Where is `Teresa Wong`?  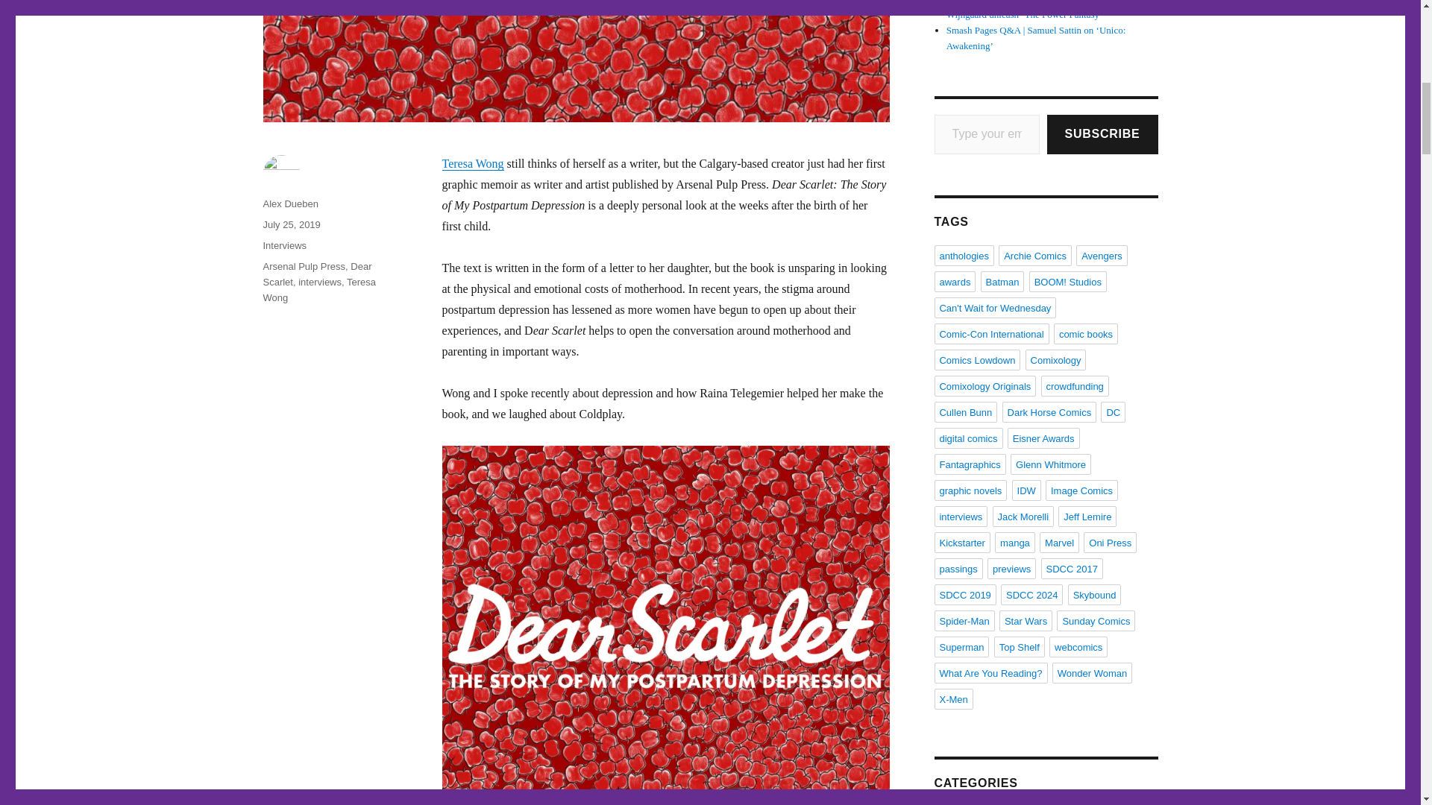 Teresa Wong is located at coordinates (472, 162).